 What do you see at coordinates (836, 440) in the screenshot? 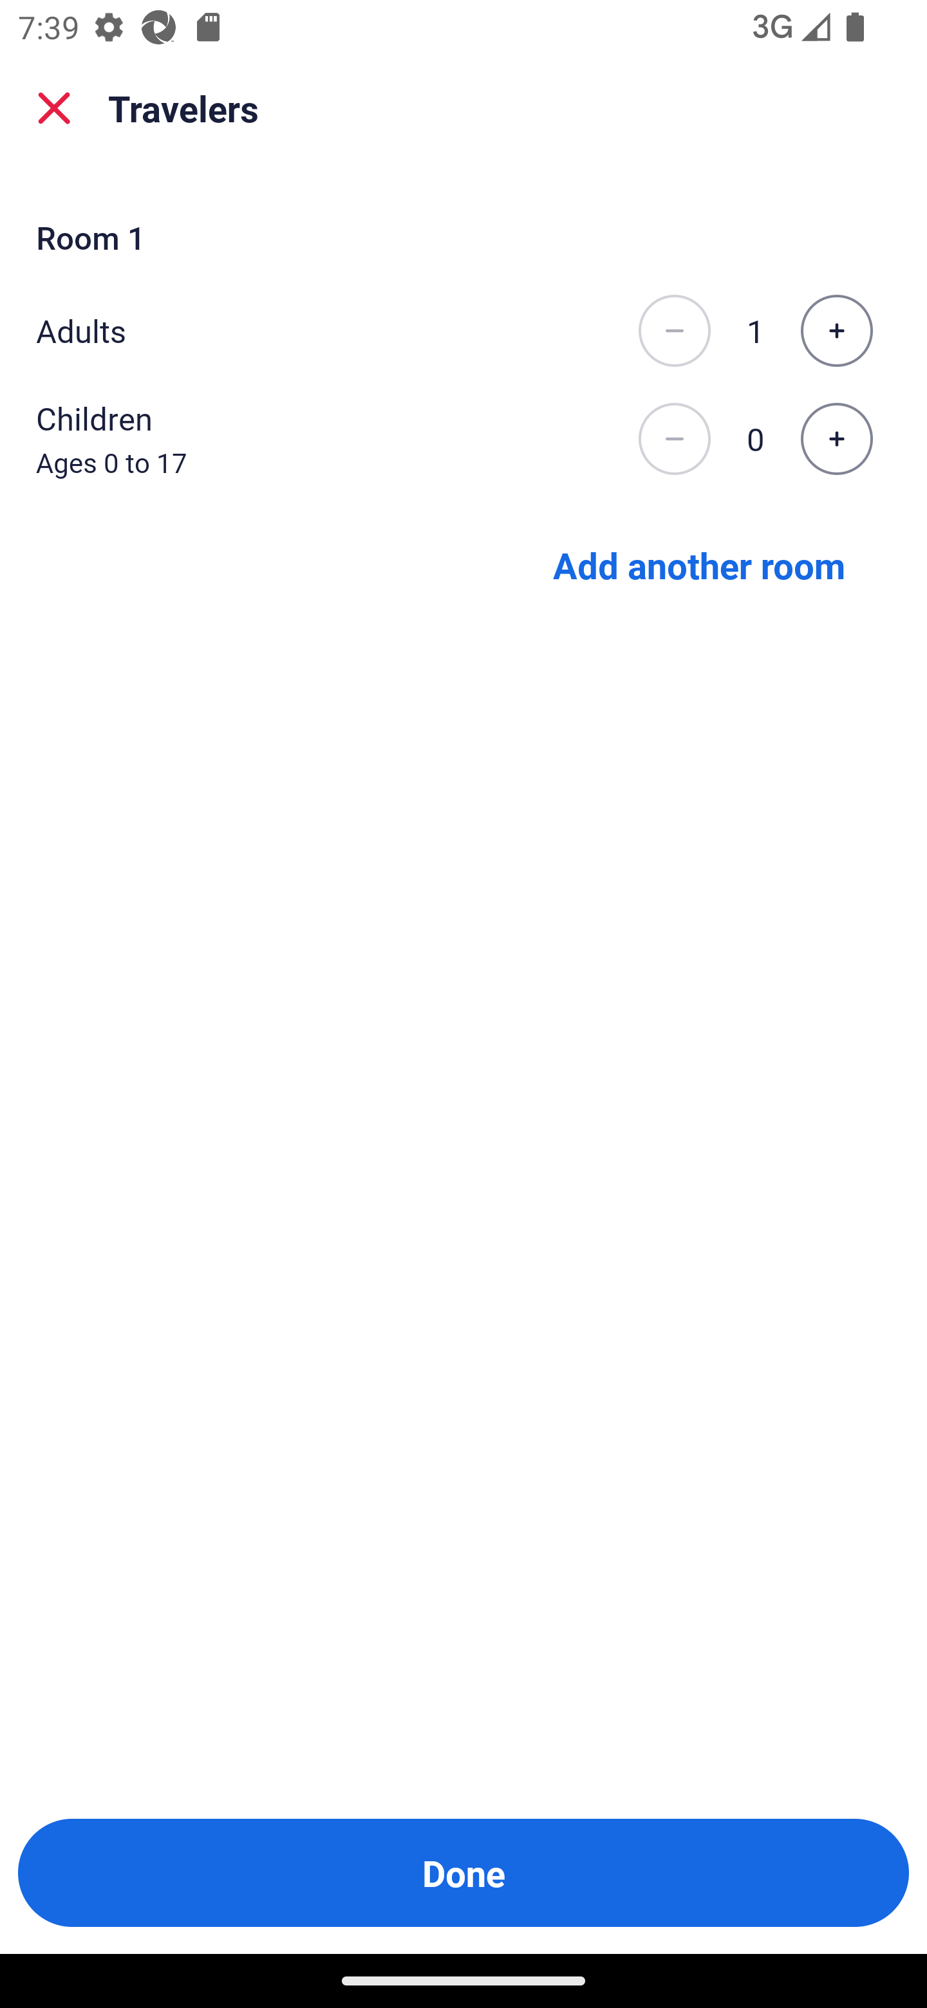
I see `Increase the number of children` at bounding box center [836, 440].